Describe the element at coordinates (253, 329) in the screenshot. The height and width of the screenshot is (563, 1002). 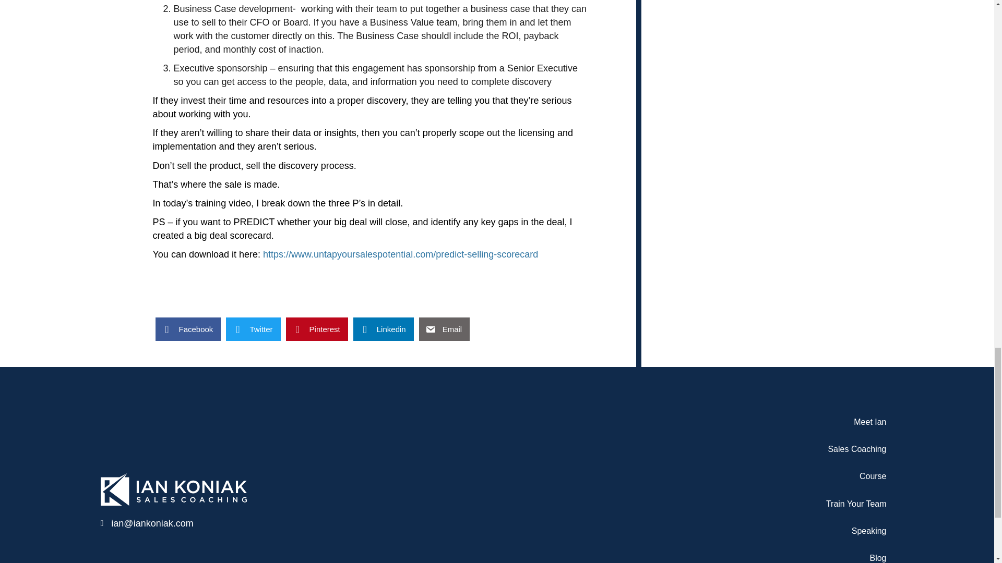
I see `Twitter` at that location.